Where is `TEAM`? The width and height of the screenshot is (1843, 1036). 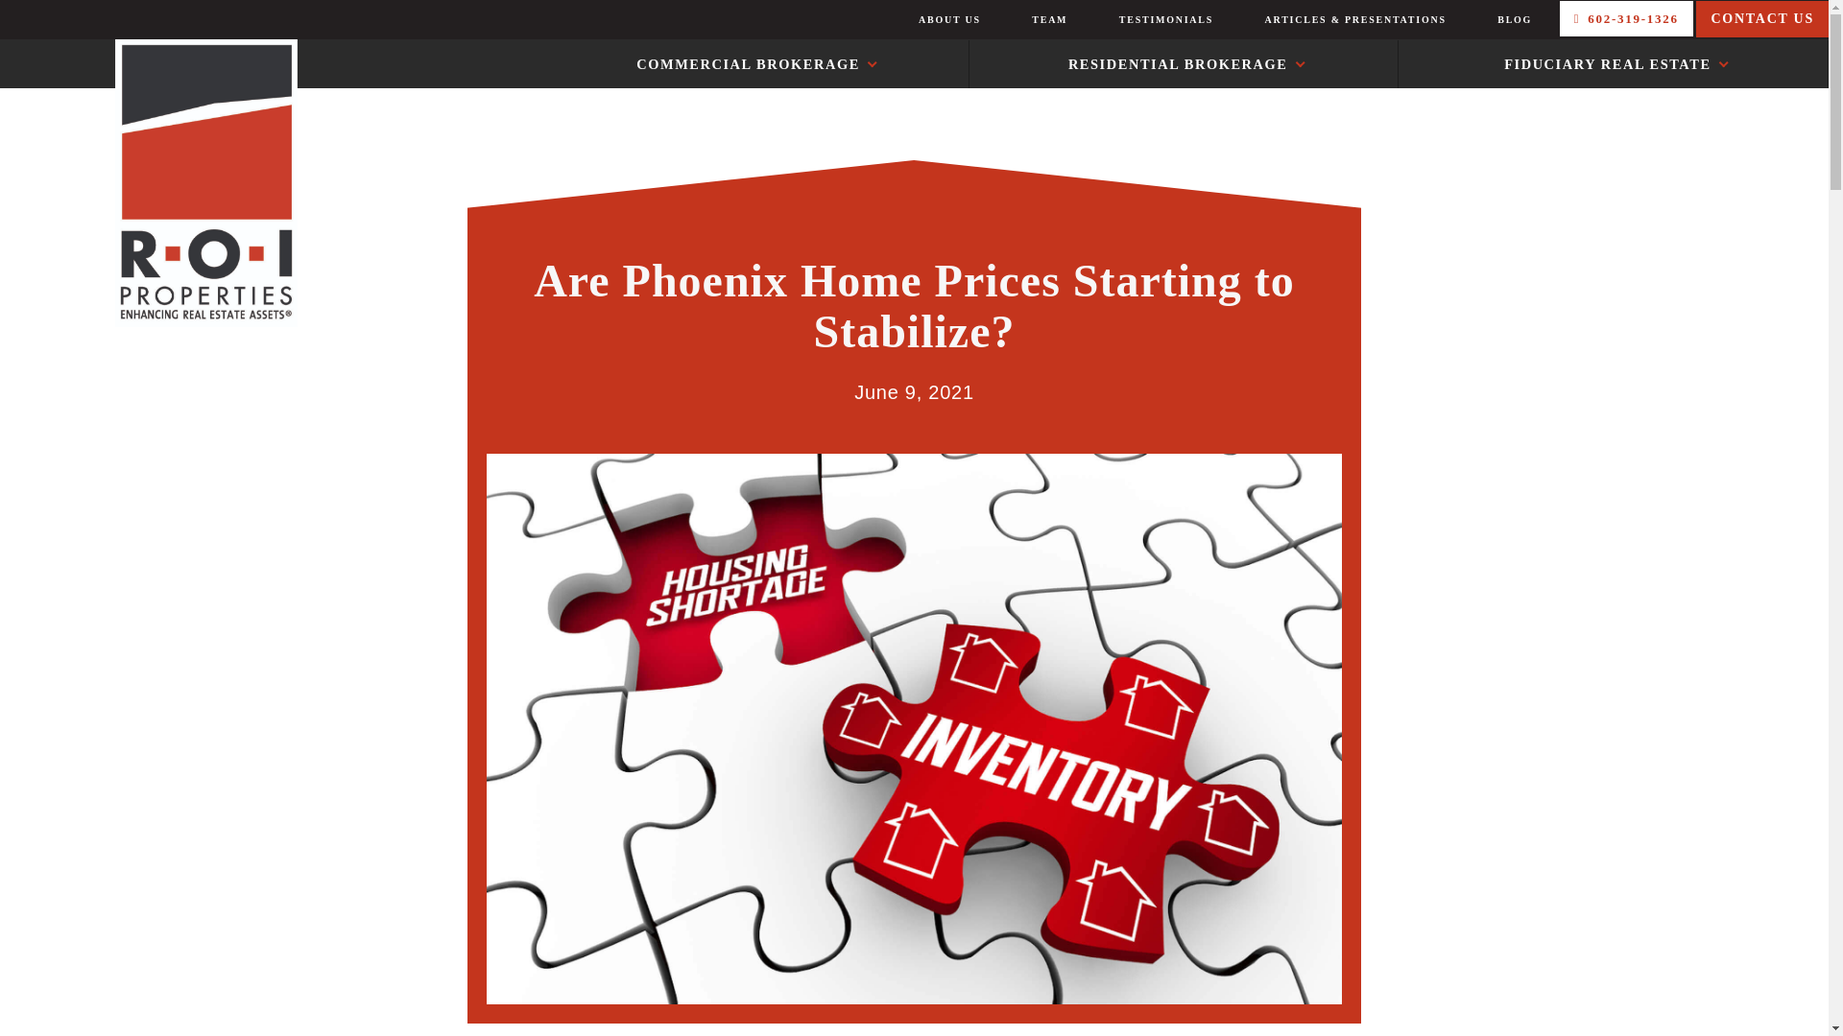
TEAM is located at coordinates (1049, 20).